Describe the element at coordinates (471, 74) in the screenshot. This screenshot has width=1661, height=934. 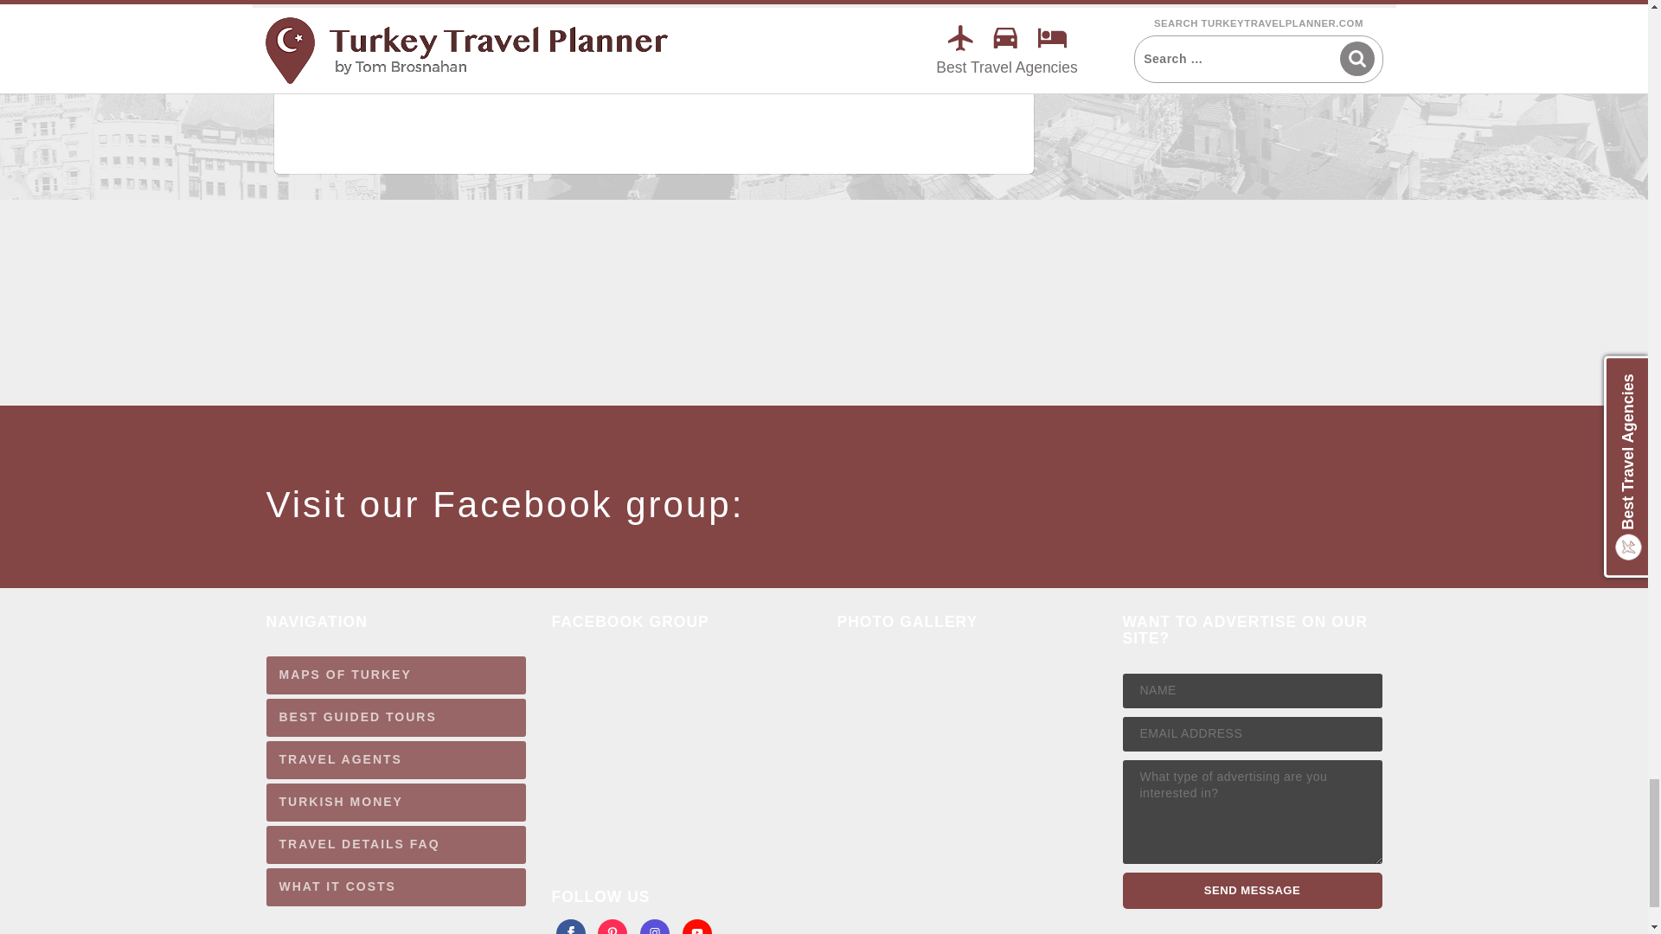
I see `top 5 wineries to visit in Turkey` at that location.